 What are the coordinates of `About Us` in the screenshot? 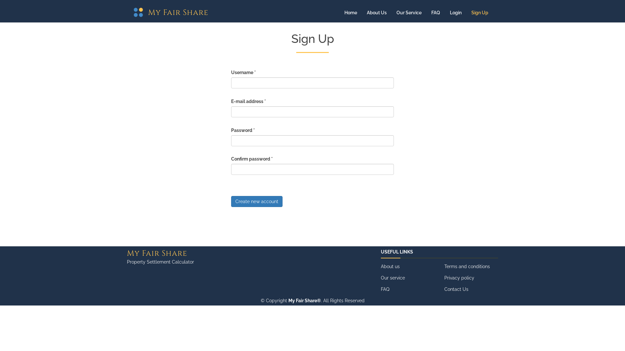 It's located at (377, 13).